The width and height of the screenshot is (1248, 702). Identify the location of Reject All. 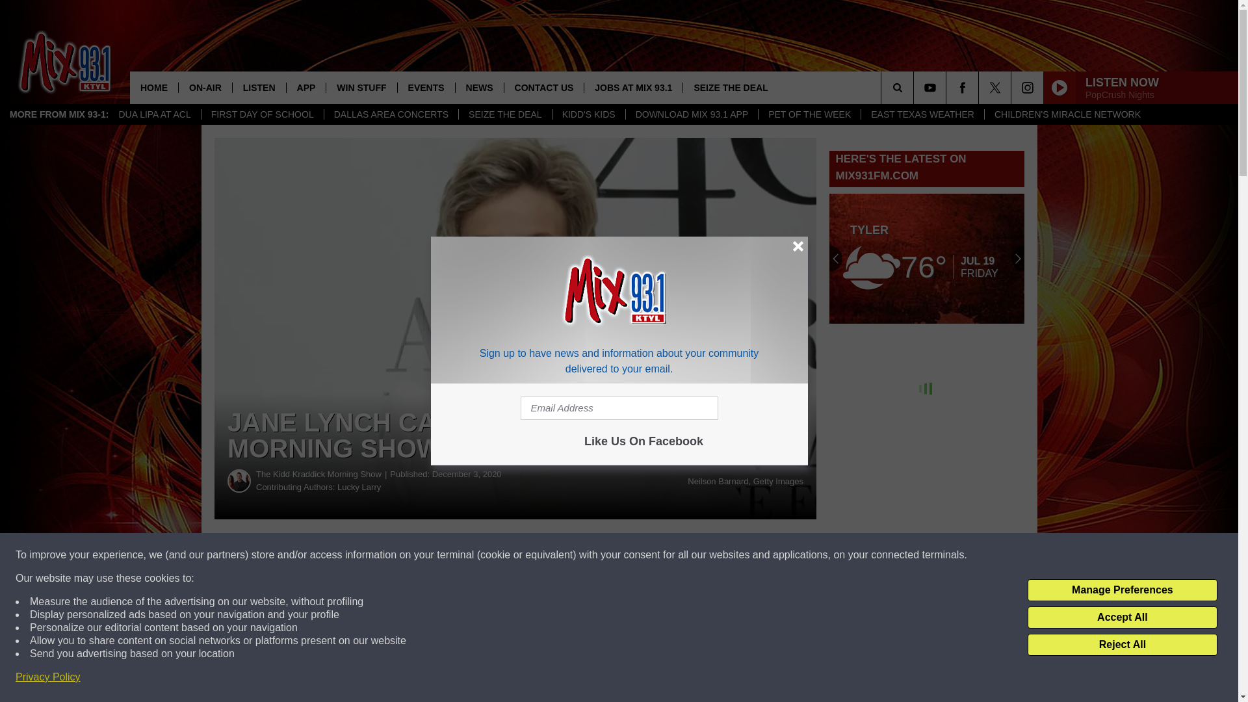
(1122, 645).